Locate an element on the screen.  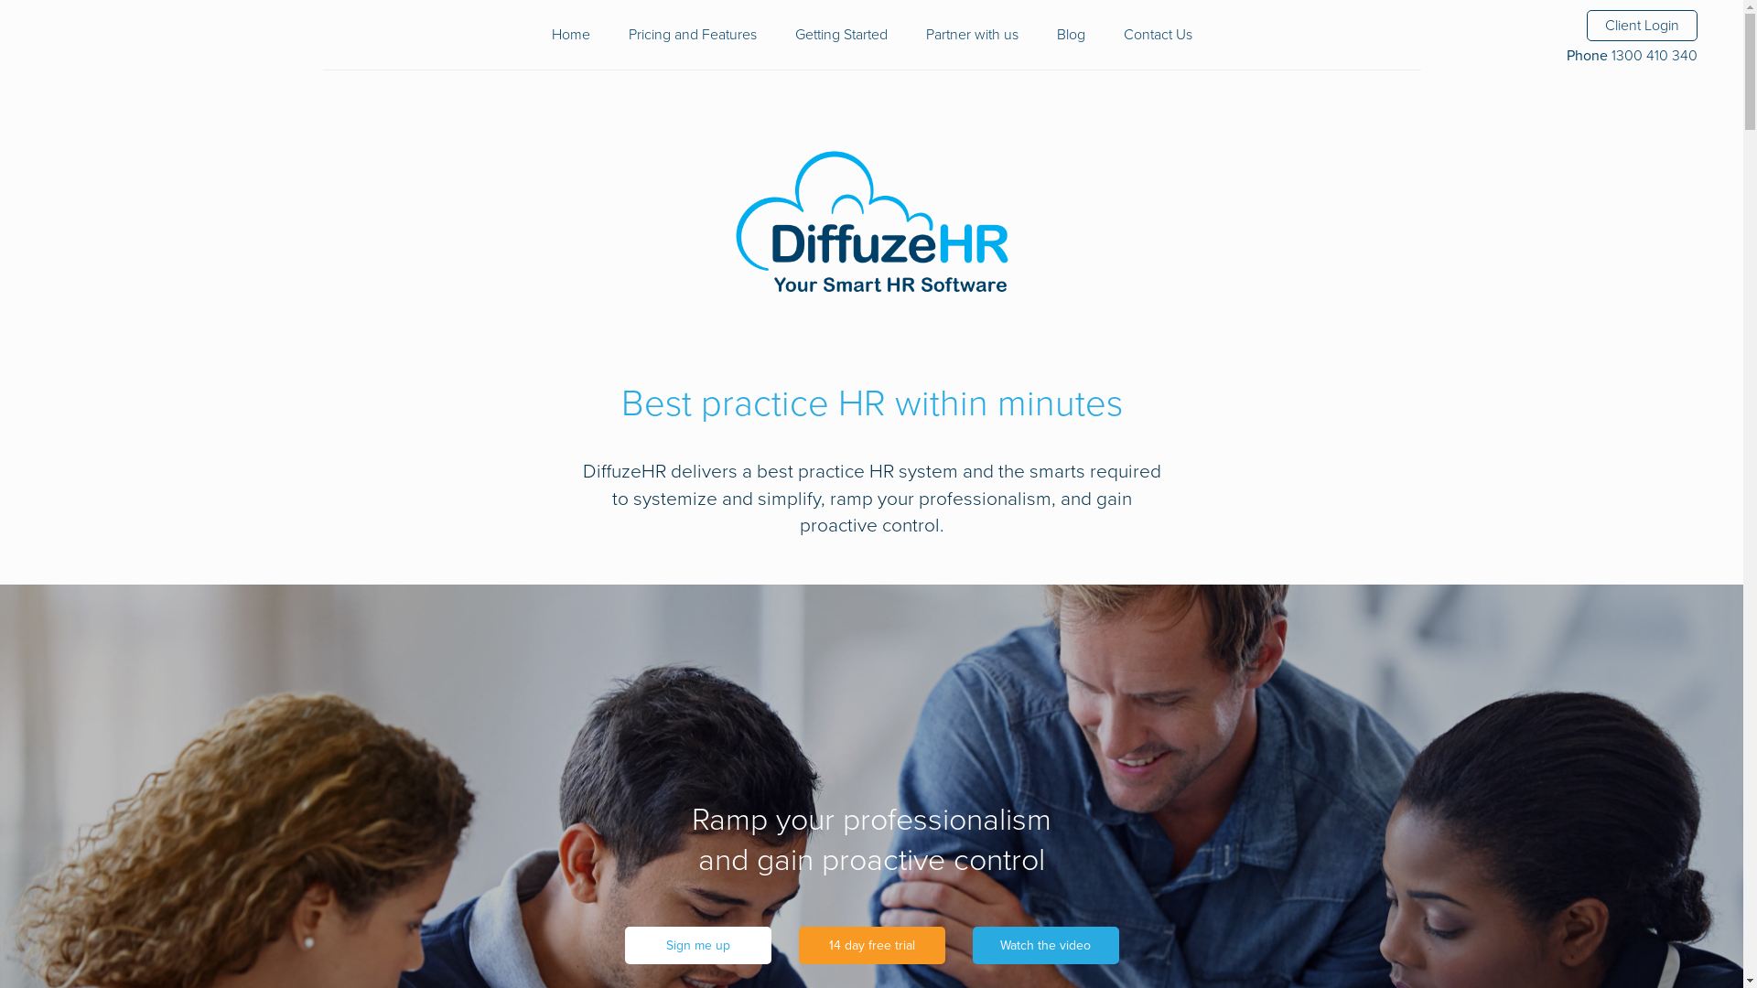
Home is located at coordinates (570, 35).